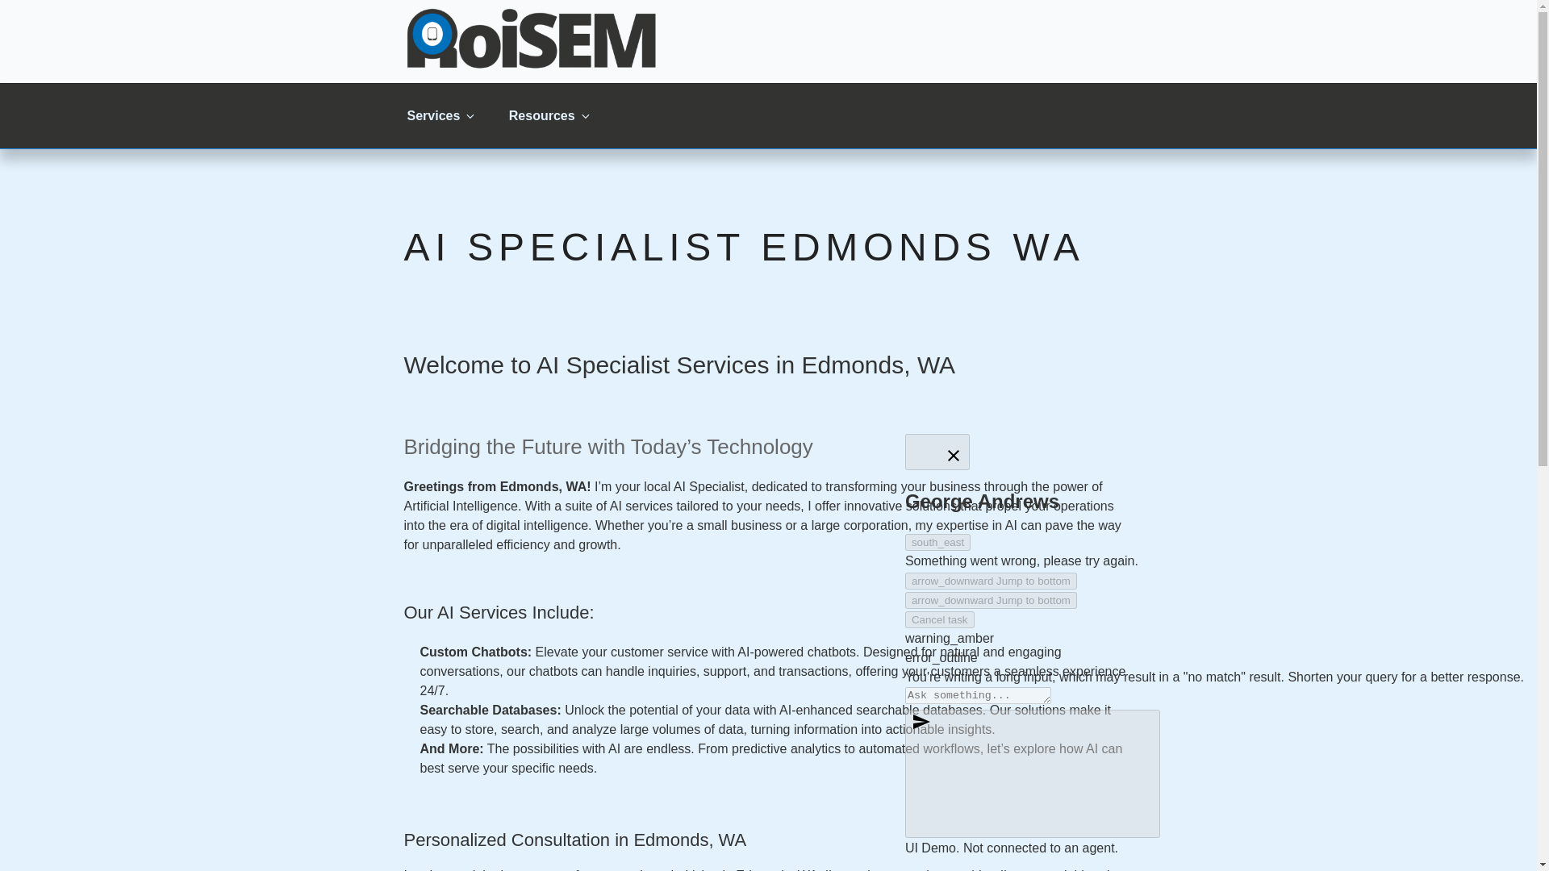  Describe the element at coordinates (548, 115) in the screenshot. I see `Resources` at that location.